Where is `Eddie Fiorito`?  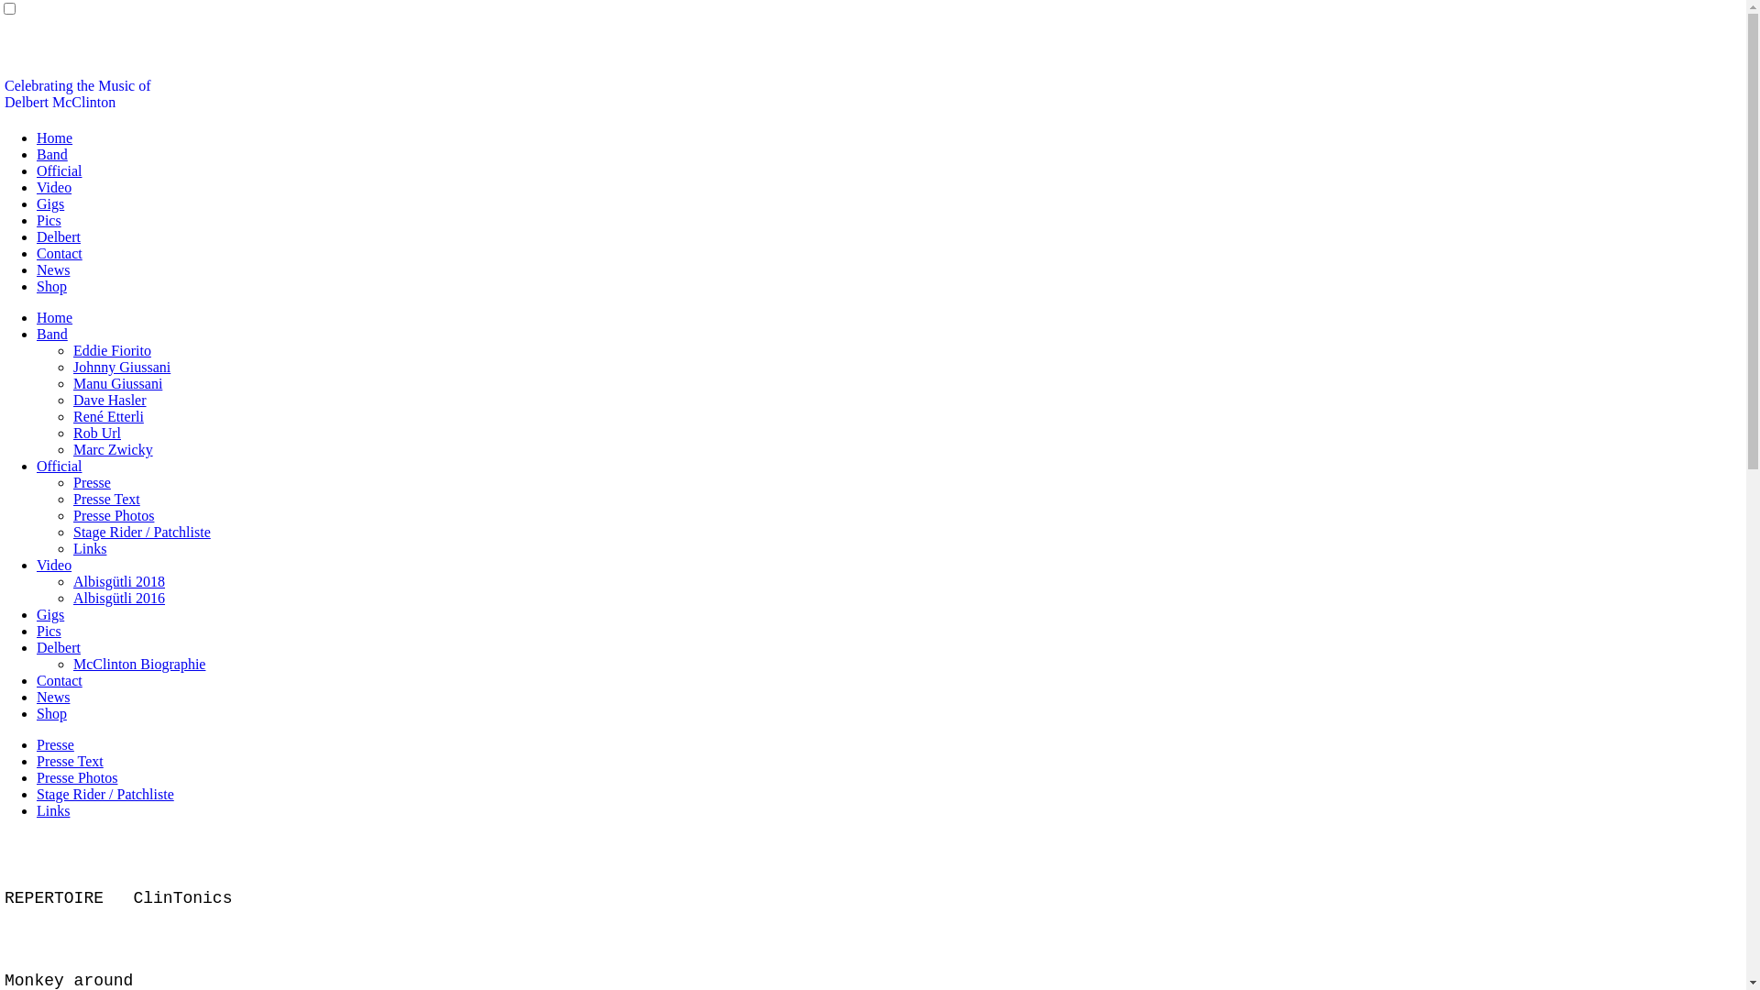
Eddie Fiorito is located at coordinates (112, 350).